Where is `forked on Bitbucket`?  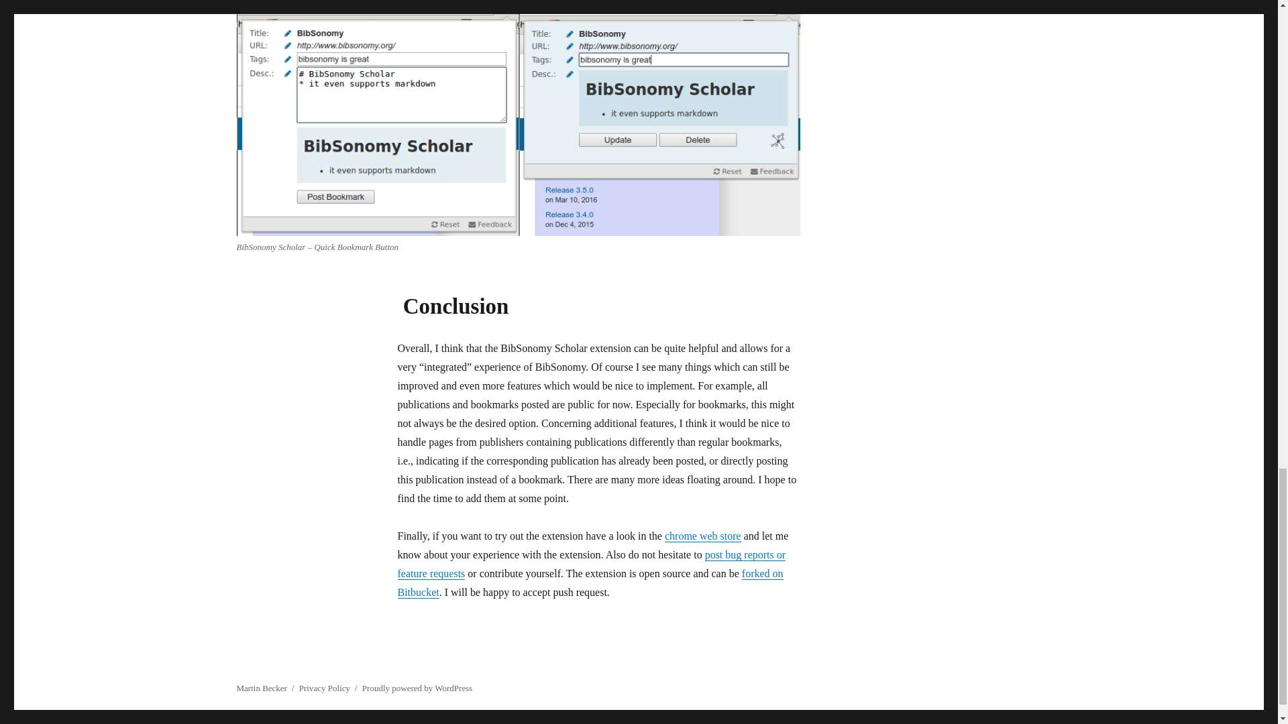 forked on Bitbucket is located at coordinates (590, 583).